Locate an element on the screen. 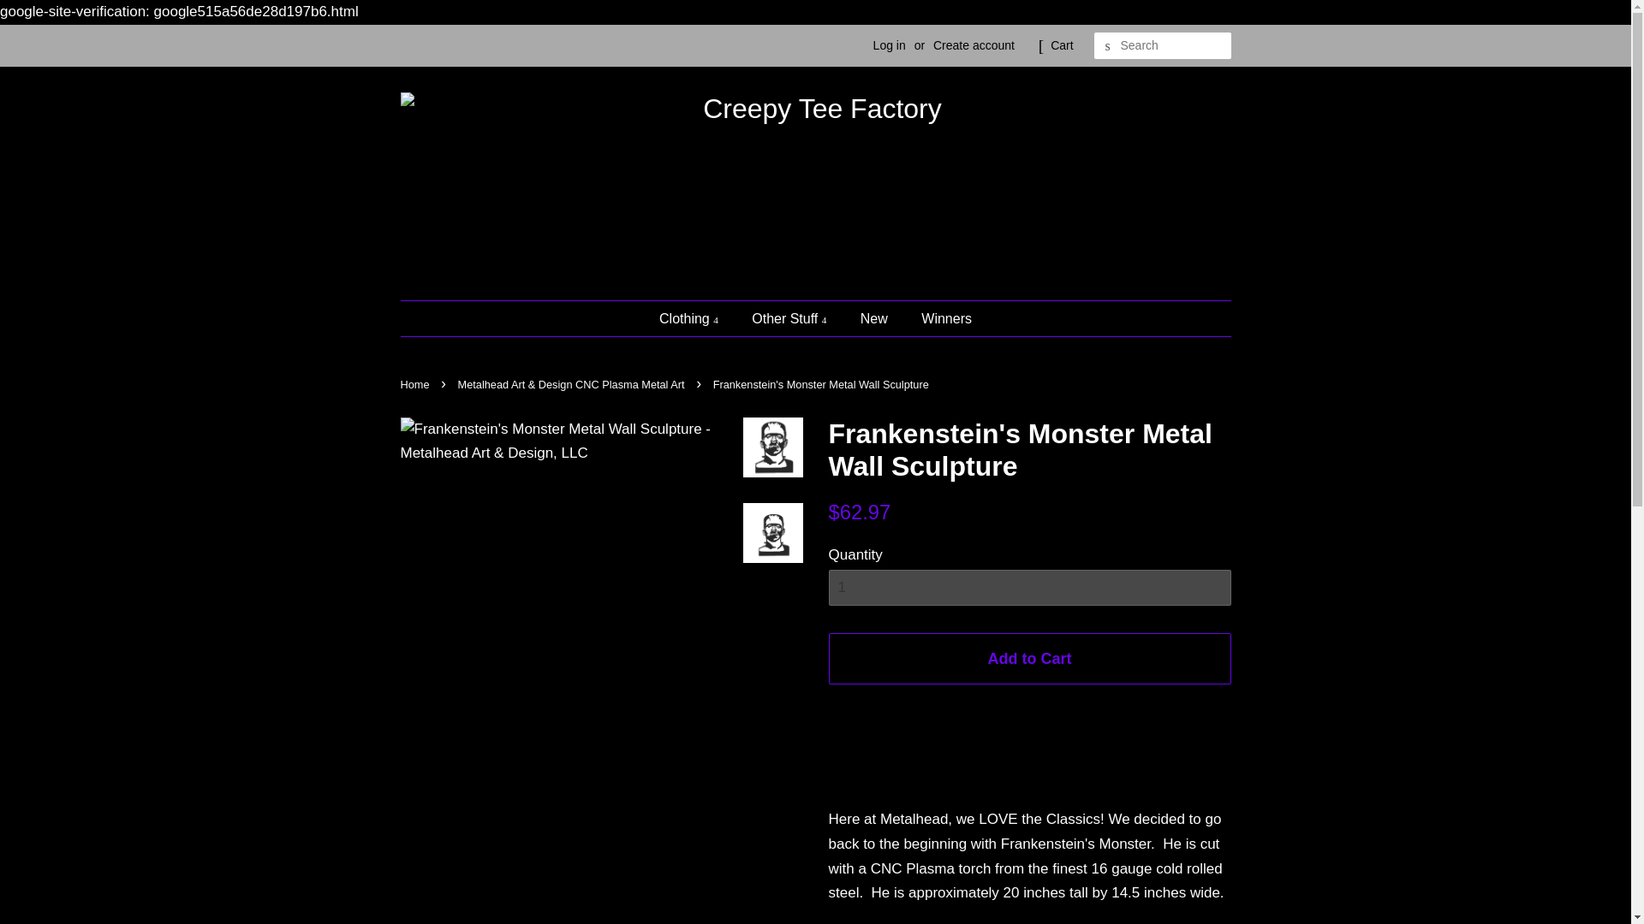 This screenshot has width=1644, height=924. 1 is located at coordinates (1029, 588).